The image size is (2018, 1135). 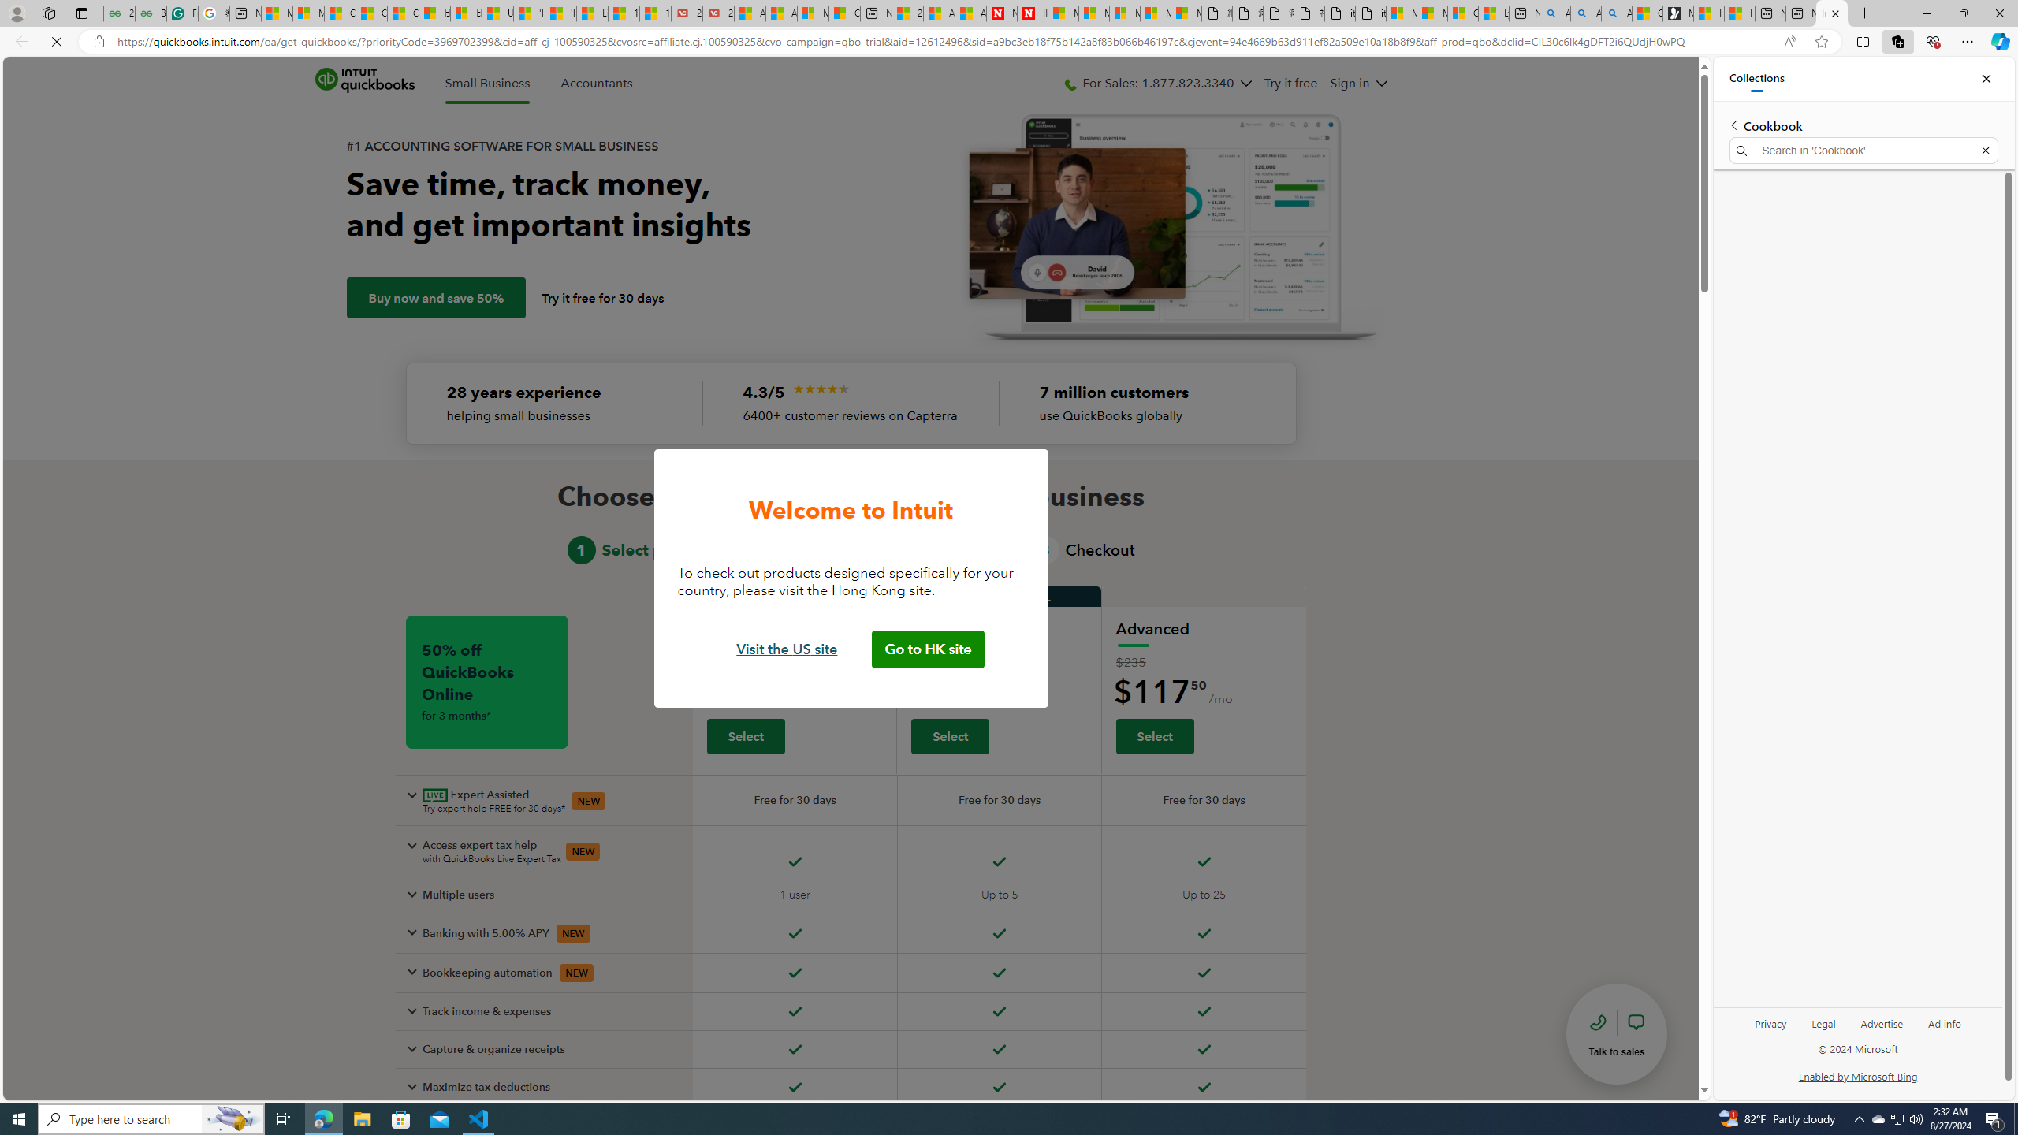 What do you see at coordinates (364, 80) in the screenshot?
I see `quickbooks` at bounding box center [364, 80].